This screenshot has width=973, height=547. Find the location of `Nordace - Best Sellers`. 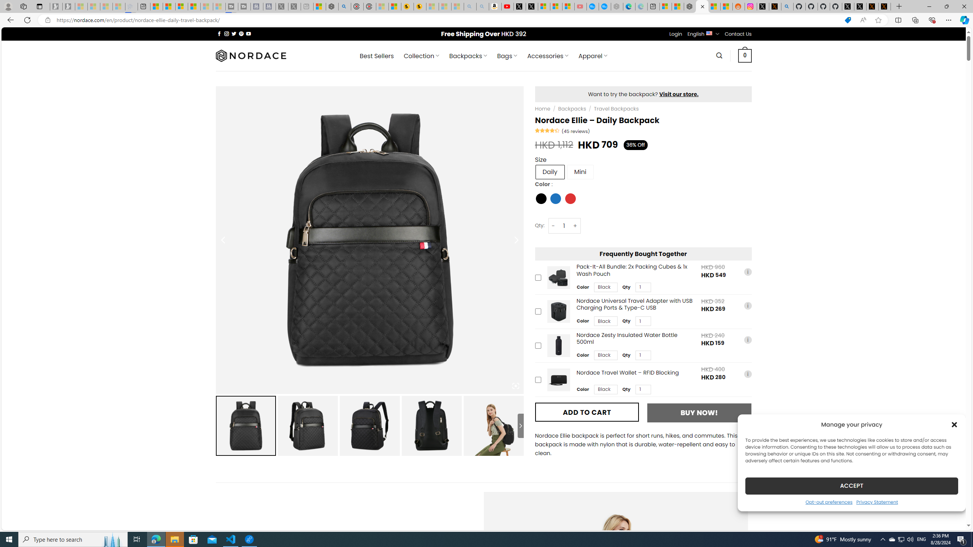

Nordace - Best Sellers is located at coordinates (690, 6).